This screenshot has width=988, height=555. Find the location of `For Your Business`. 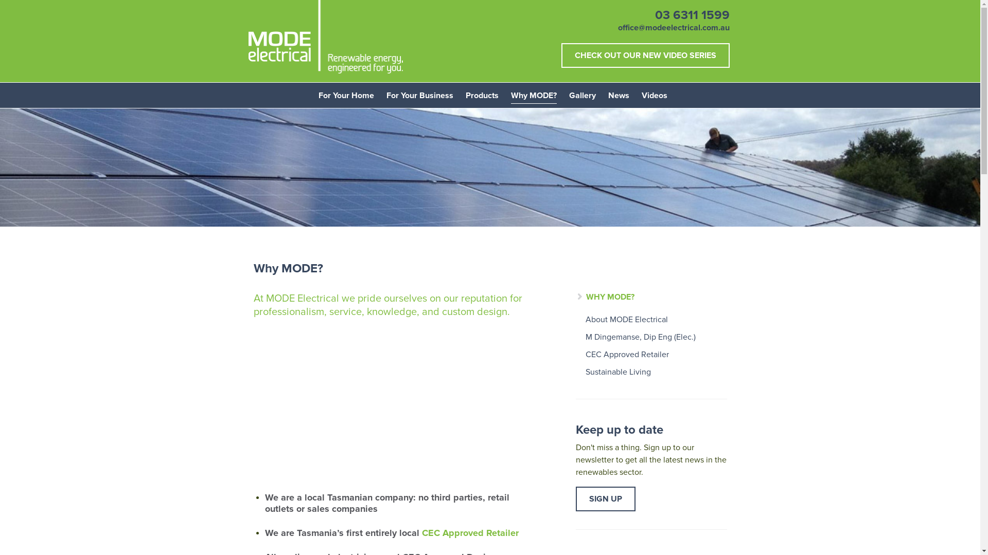

For Your Business is located at coordinates (419, 93).